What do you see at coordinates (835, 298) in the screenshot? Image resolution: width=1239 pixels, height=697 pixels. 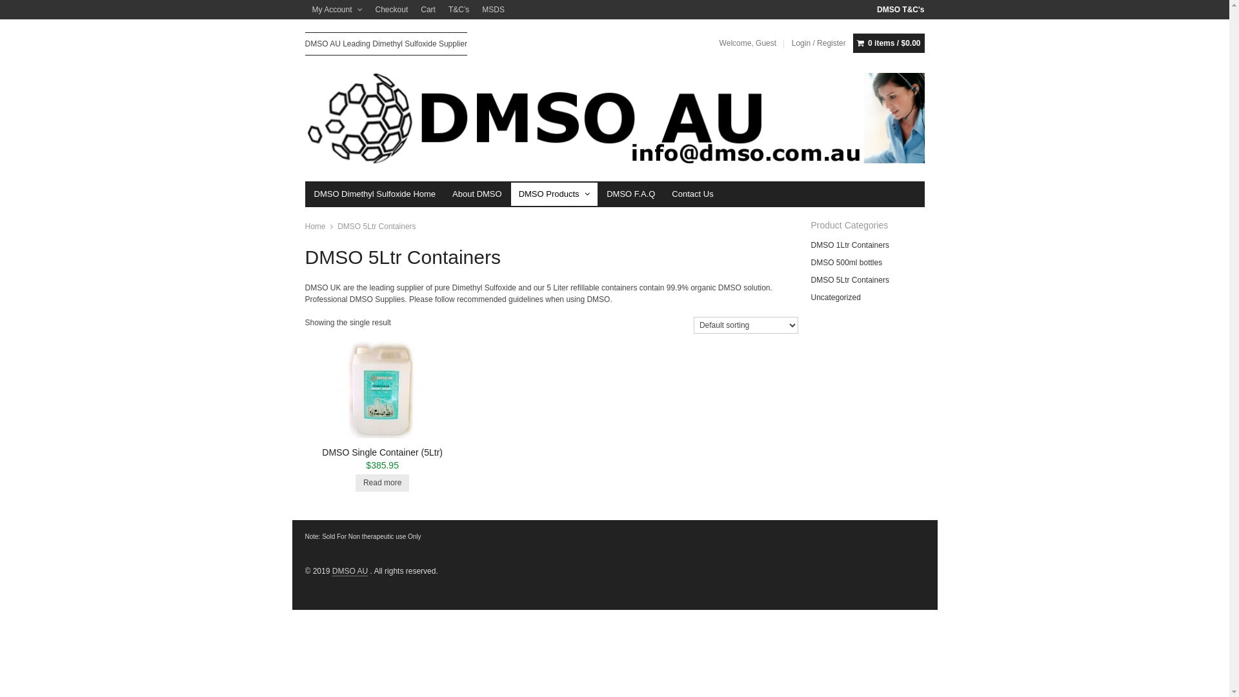 I see `Uncategorized` at bounding box center [835, 298].